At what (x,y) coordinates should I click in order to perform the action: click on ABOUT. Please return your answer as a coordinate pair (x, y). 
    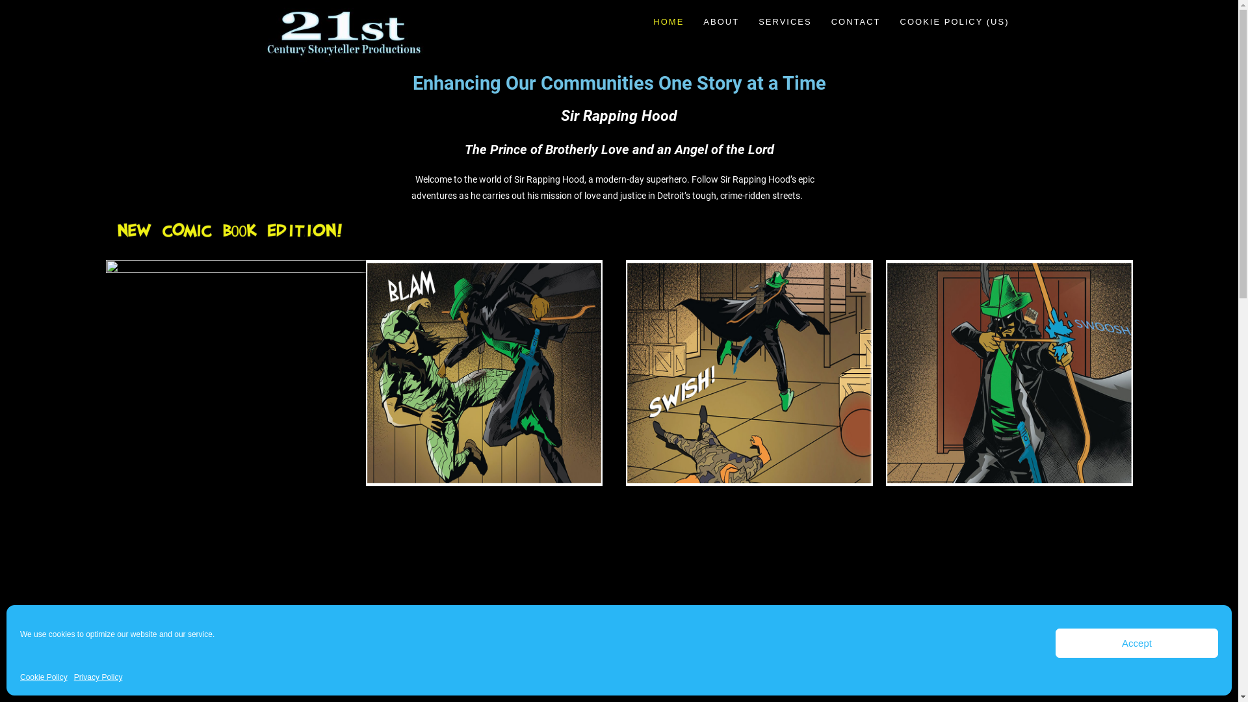
    Looking at the image, I should click on (721, 22).